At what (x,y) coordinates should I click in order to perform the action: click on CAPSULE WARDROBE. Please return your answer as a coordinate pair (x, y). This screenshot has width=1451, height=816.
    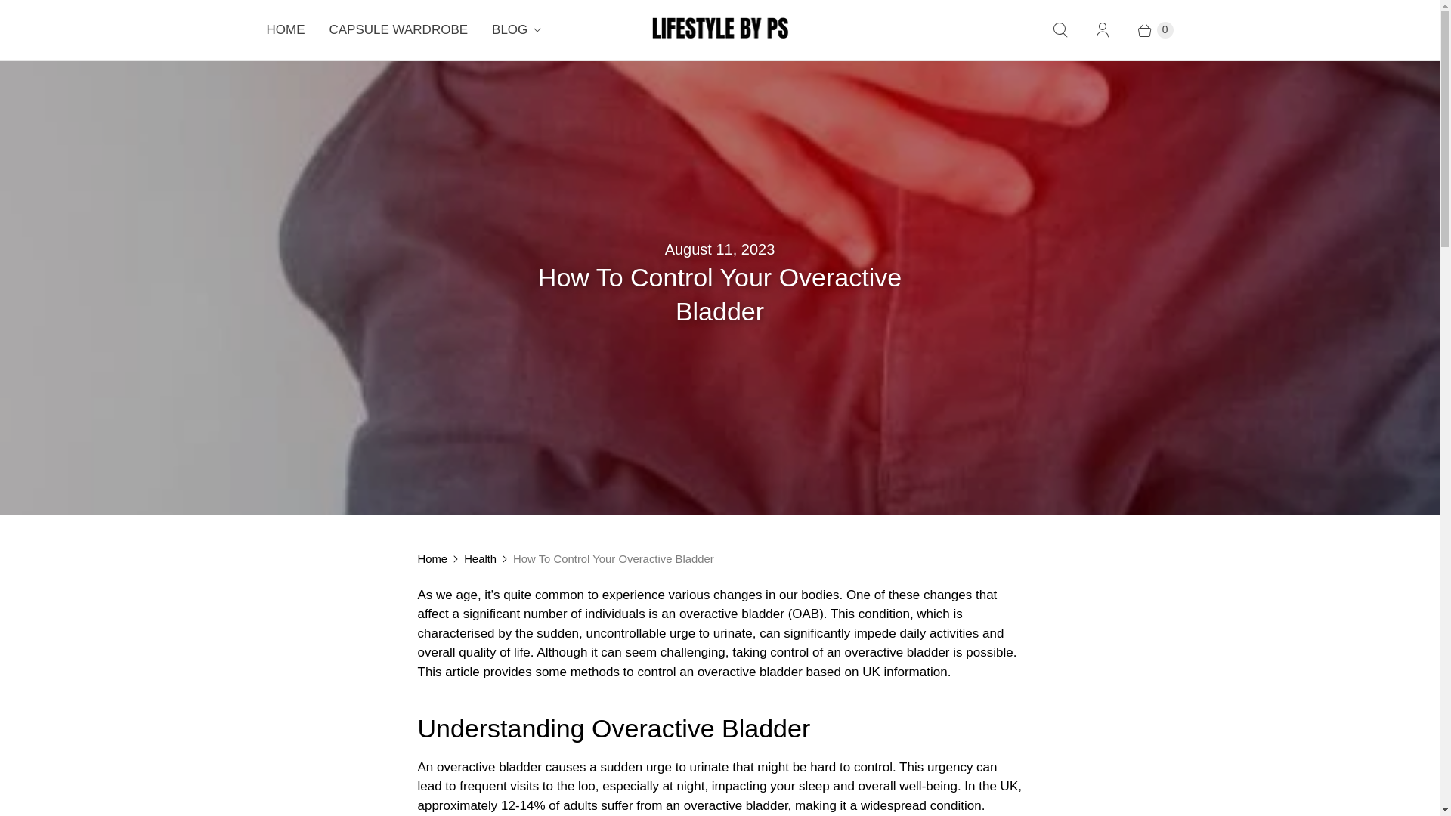
    Looking at the image, I should click on (399, 30).